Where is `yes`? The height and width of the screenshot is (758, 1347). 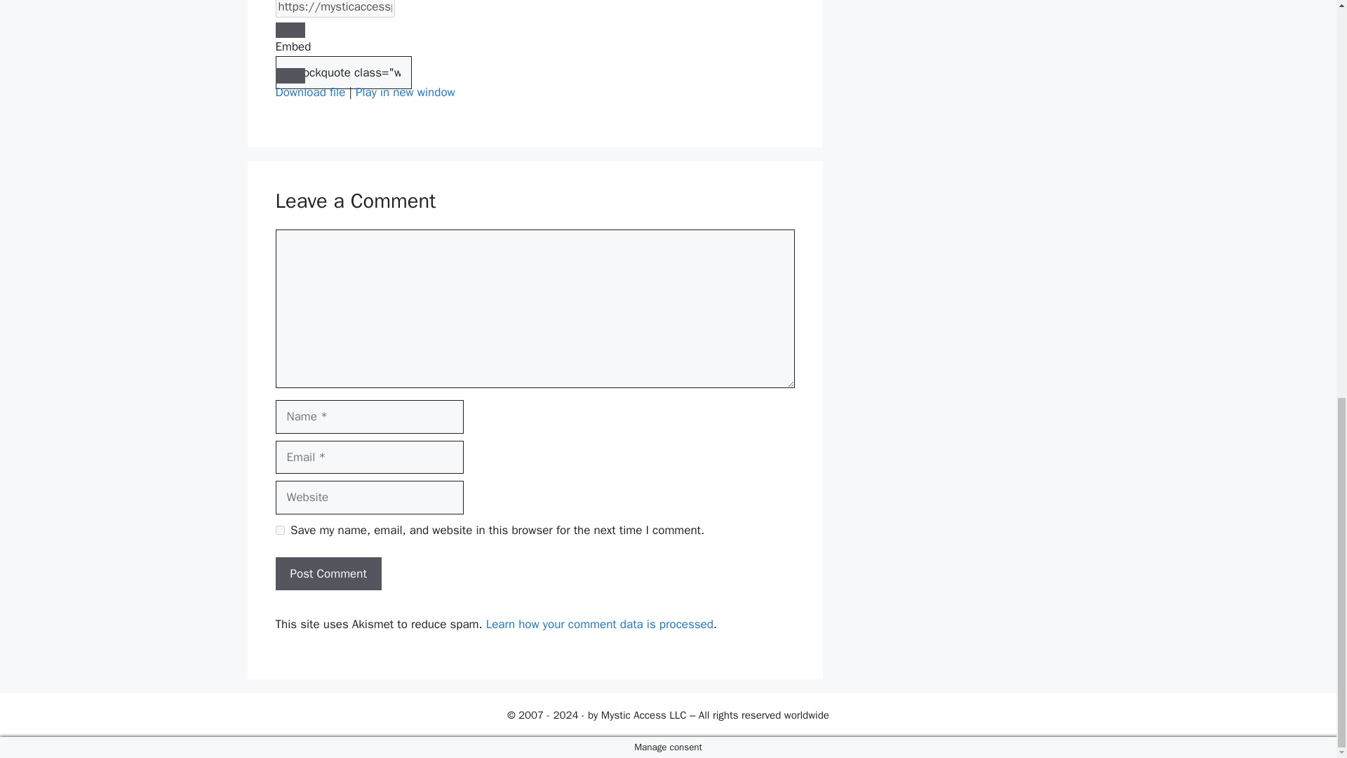
yes is located at coordinates (279, 531).